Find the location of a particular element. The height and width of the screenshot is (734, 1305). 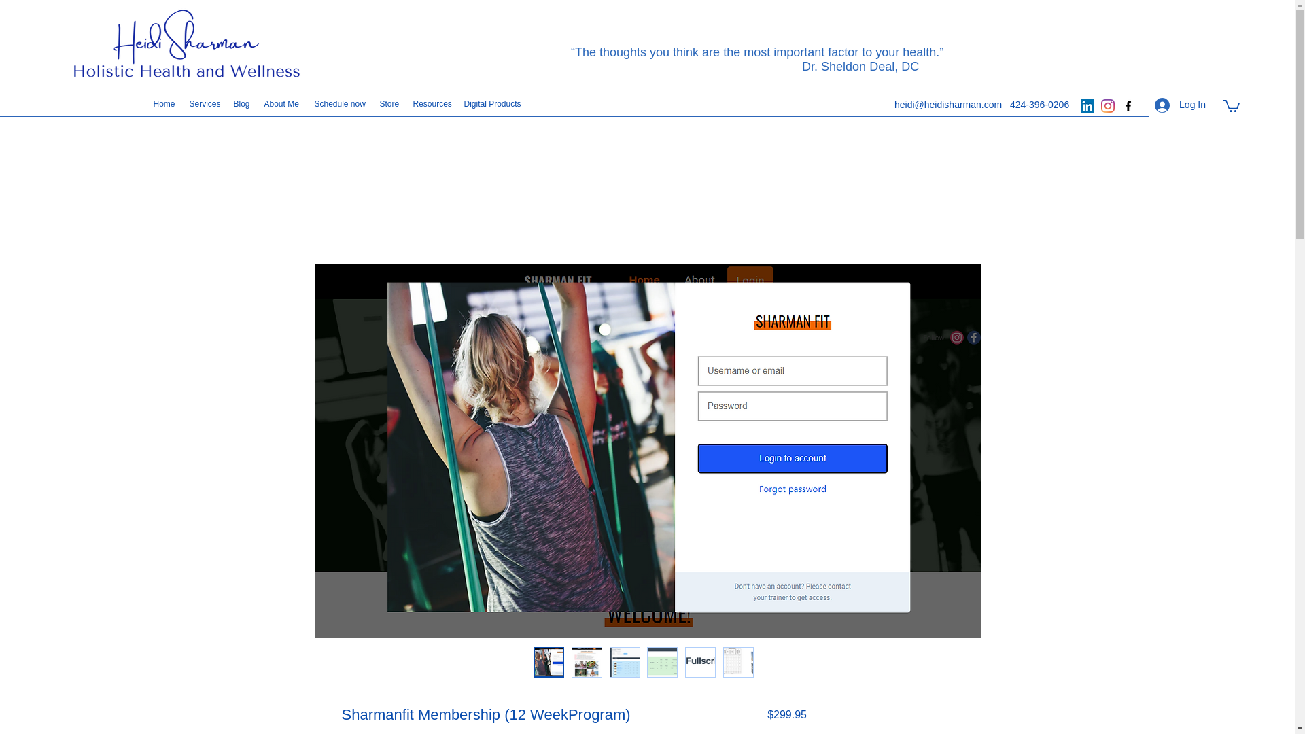

Home is located at coordinates (164, 104).